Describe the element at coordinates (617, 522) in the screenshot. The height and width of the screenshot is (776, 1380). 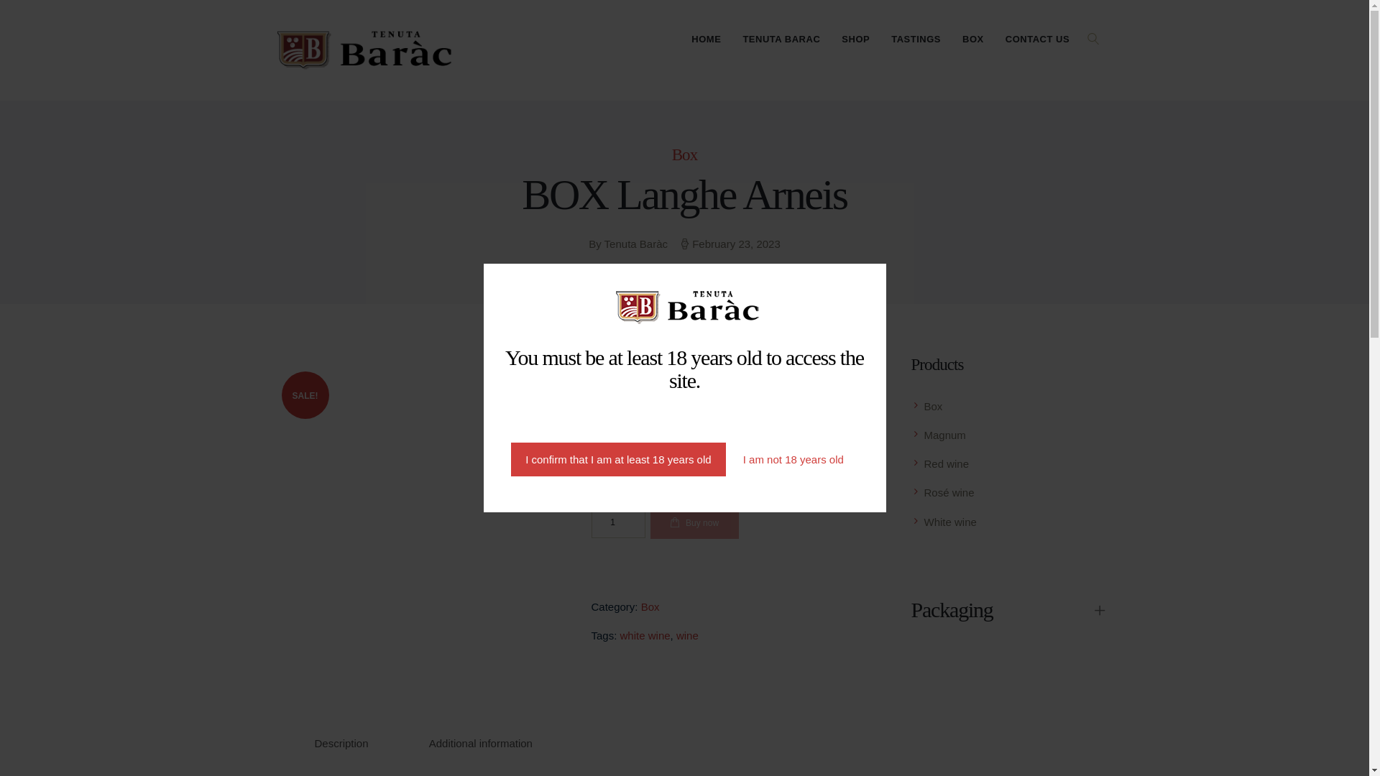
I see `1` at that location.